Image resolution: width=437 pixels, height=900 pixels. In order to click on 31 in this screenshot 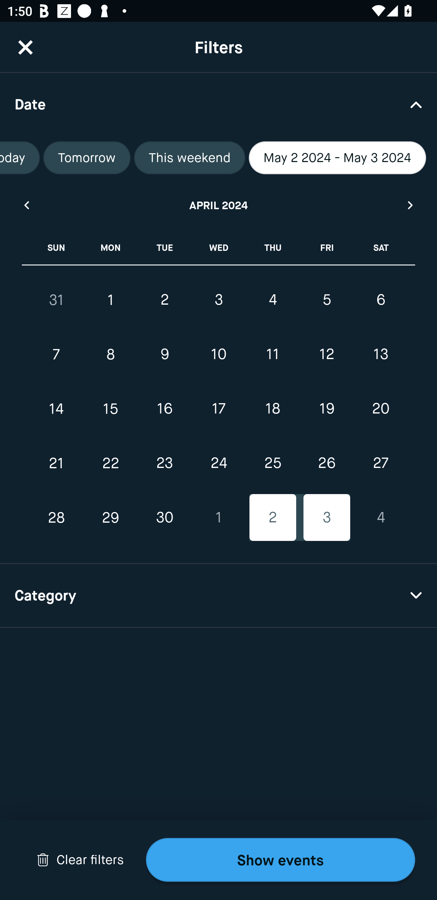, I will do `click(56, 300)`.